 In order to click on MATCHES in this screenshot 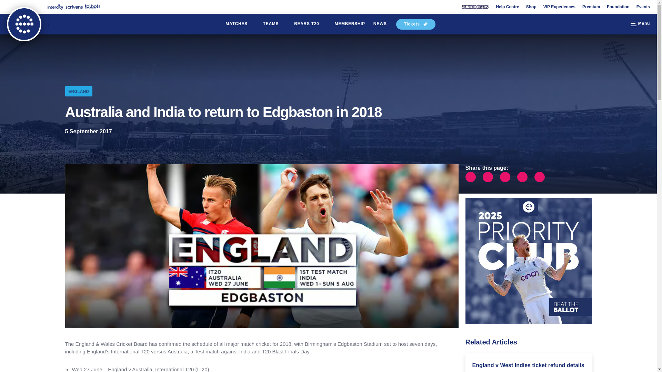, I will do `click(240, 24)`.